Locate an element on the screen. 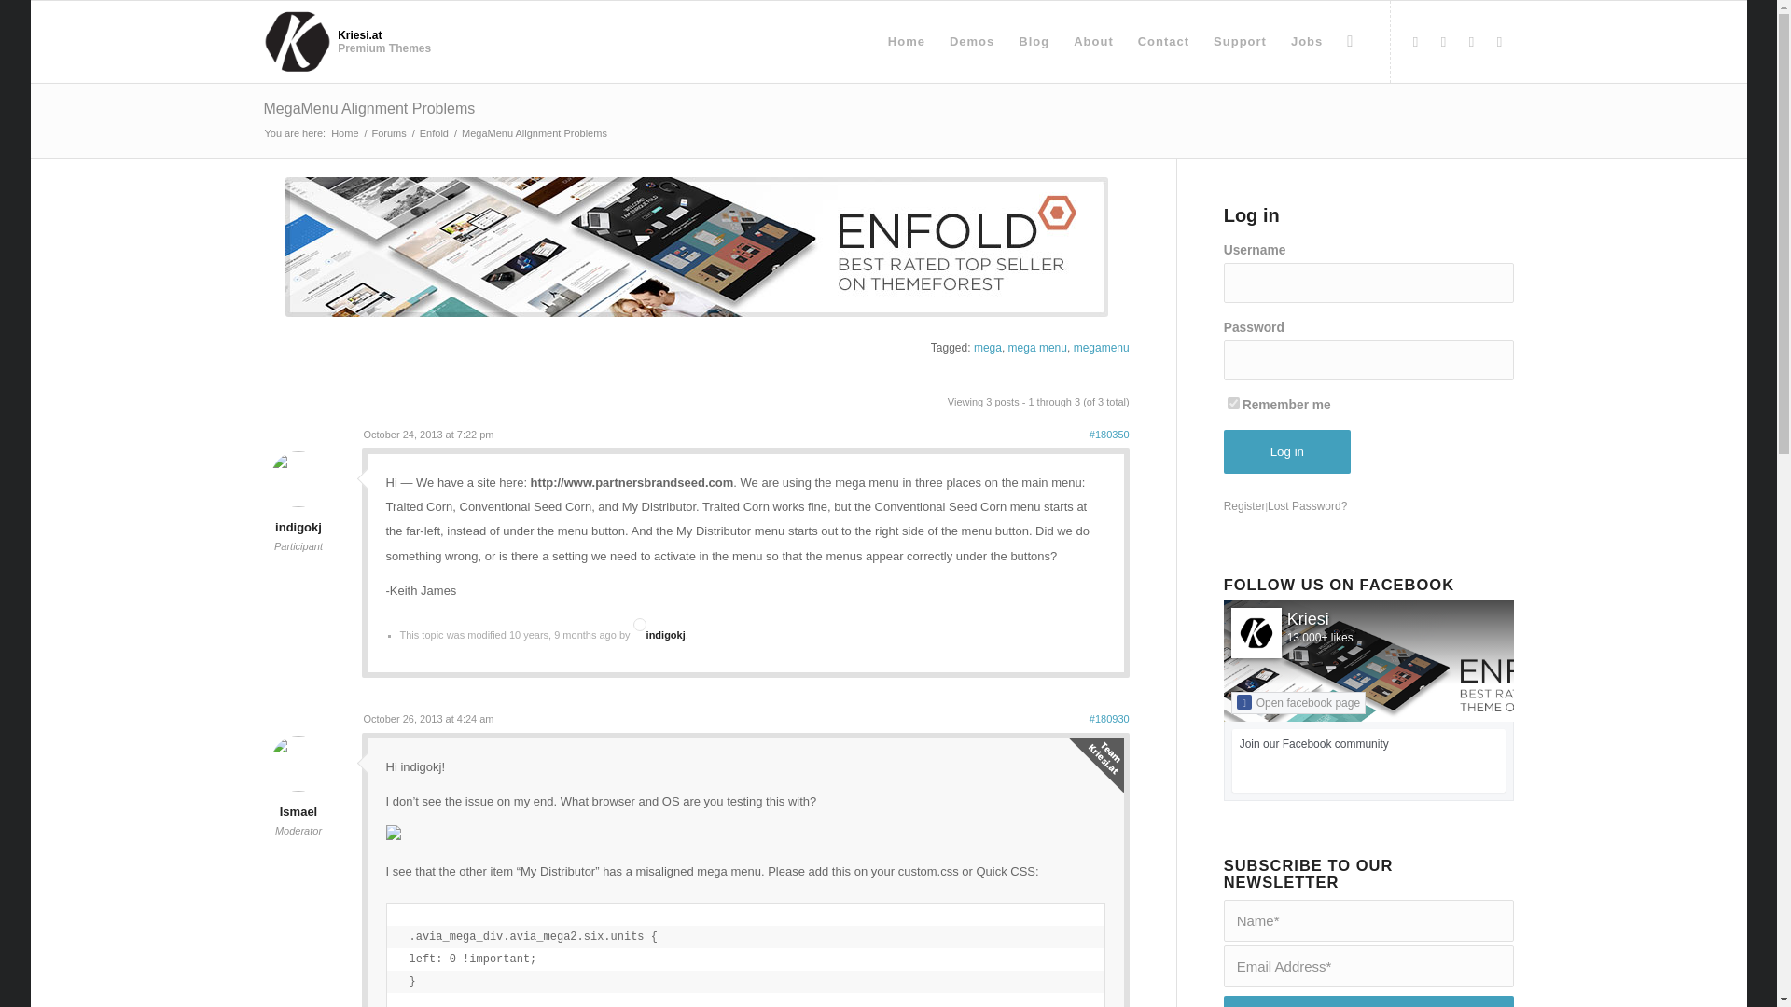 This screenshot has width=1791, height=1007. mega is located at coordinates (987, 348).